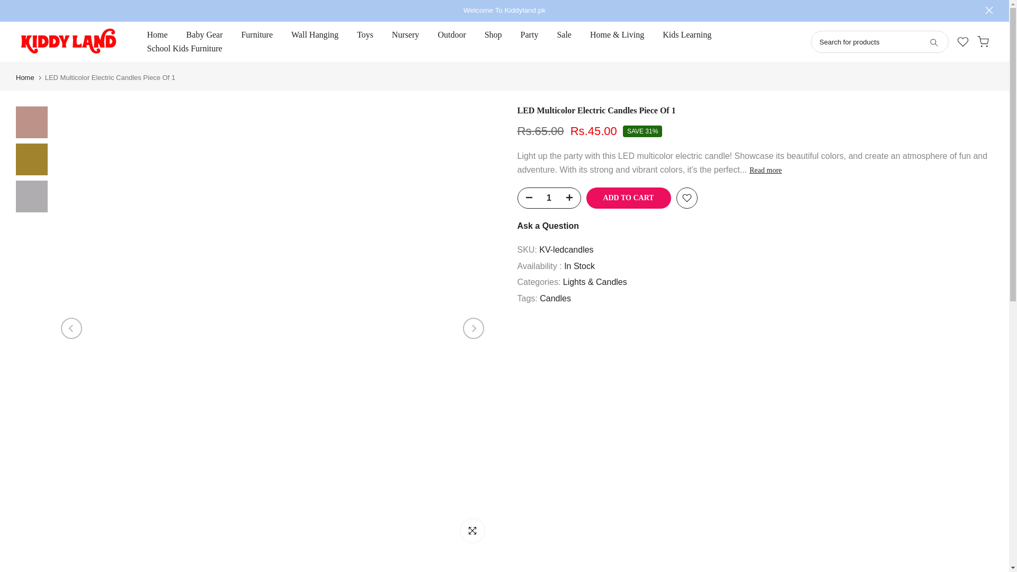 The width and height of the screenshot is (1017, 572). I want to click on Home, so click(157, 34).